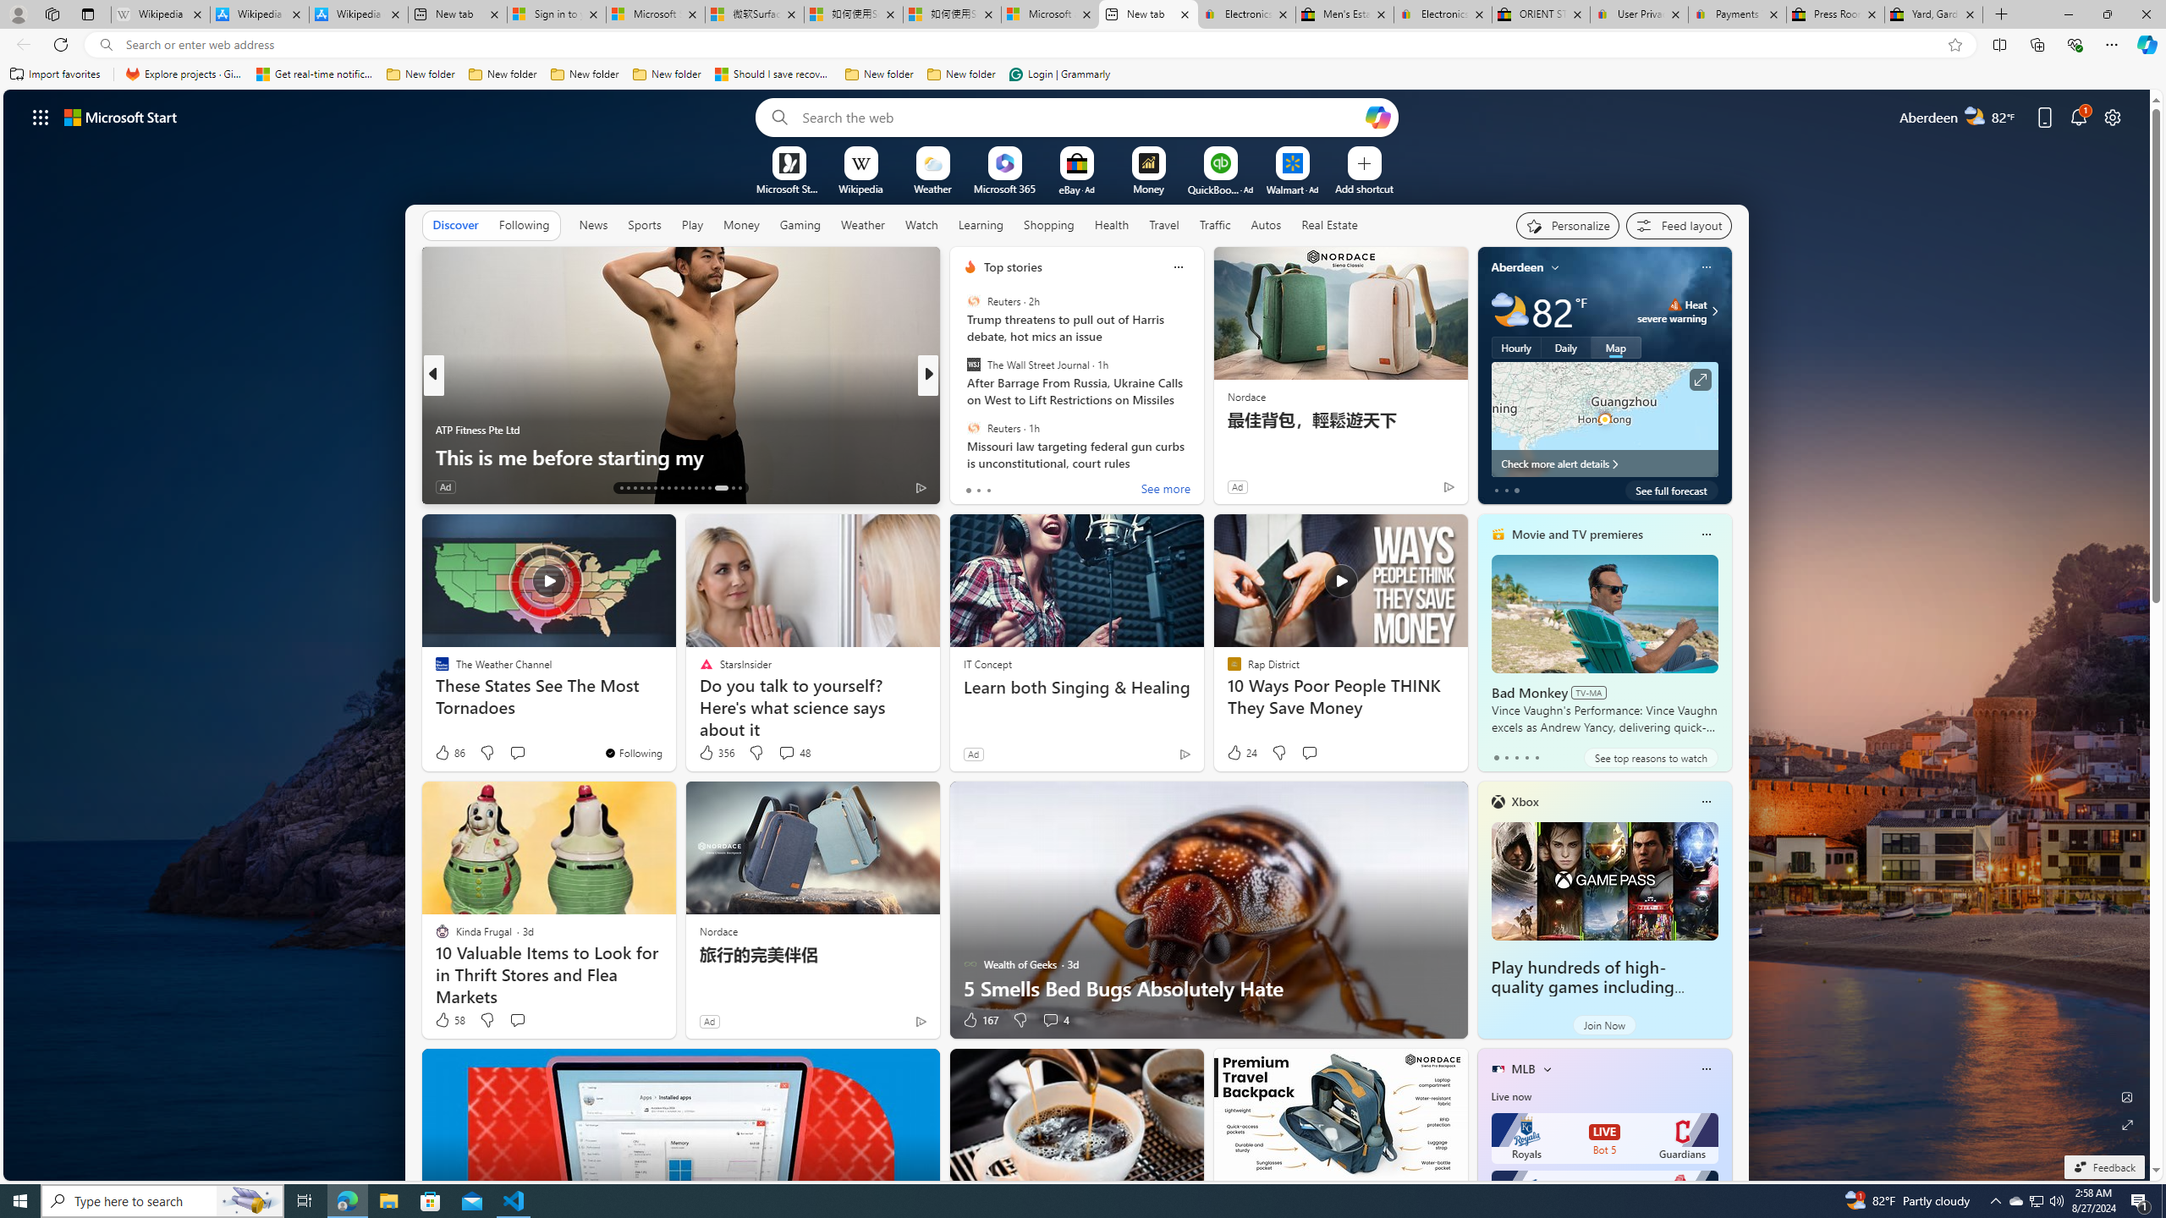 The image size is (2166, 1218). Describe the element at coordinates (641, 488) in the screenshot. I see `AutomationID: tab-16` at that location.